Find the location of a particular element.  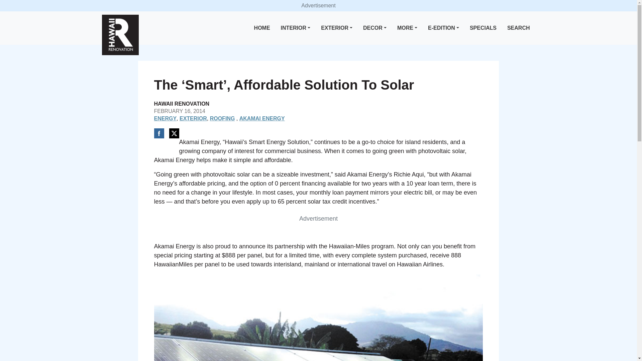

EXTERIOR is located at coordinates (336, 28).